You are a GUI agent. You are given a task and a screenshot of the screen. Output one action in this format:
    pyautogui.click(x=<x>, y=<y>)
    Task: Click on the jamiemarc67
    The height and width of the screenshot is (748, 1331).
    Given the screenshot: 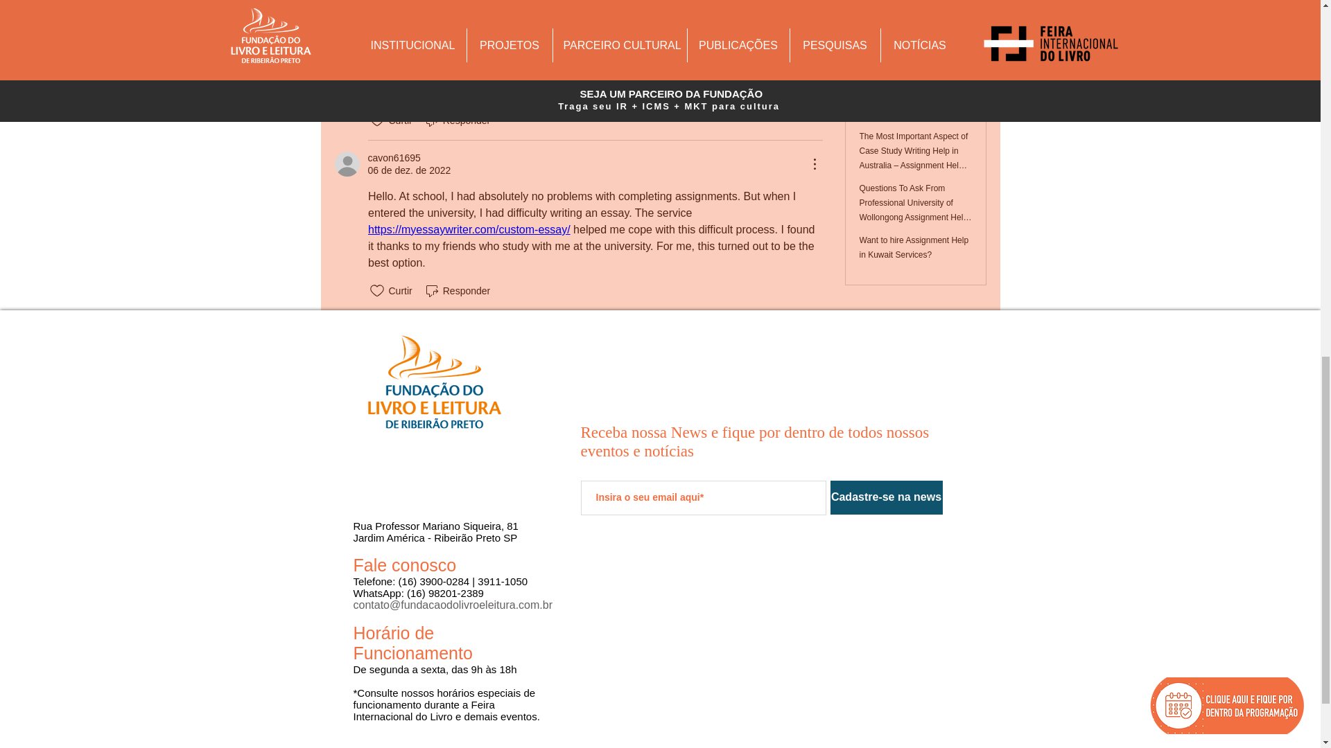 What is the action you would take?
    pyautogui.click(x=347, y=7)
    